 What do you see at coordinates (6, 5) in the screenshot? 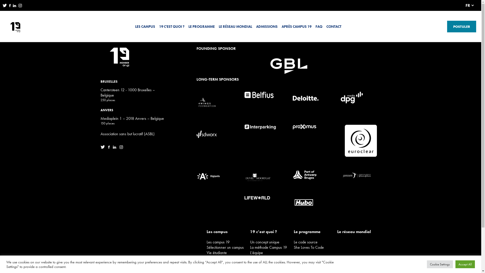
I see `42 sur Twitter` at bounding box center [6, 5].